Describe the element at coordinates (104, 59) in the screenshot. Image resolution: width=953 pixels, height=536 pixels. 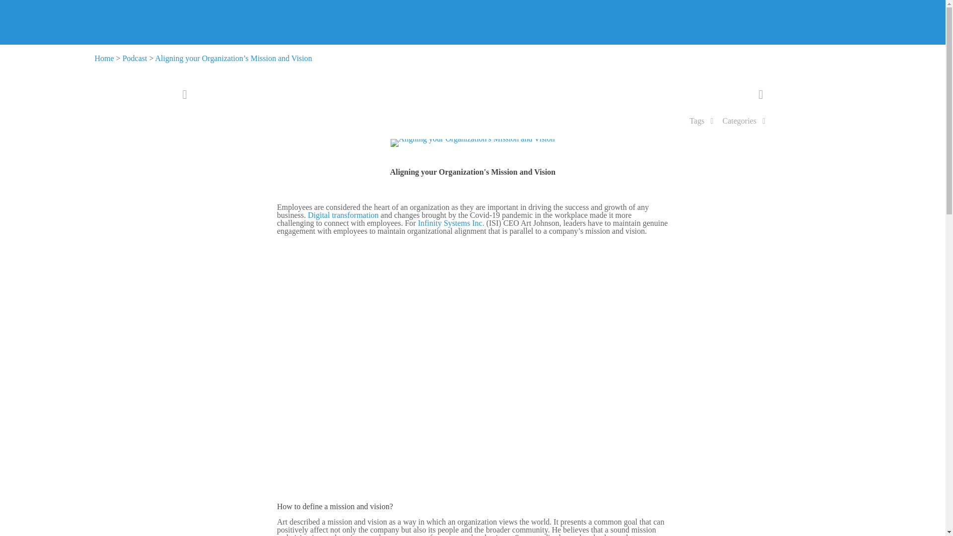
I see `Home` at that location.